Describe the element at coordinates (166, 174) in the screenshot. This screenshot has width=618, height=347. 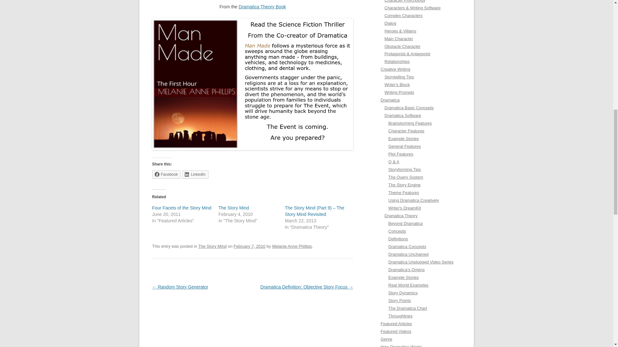
I see `Click to share on Facebook` at that location.